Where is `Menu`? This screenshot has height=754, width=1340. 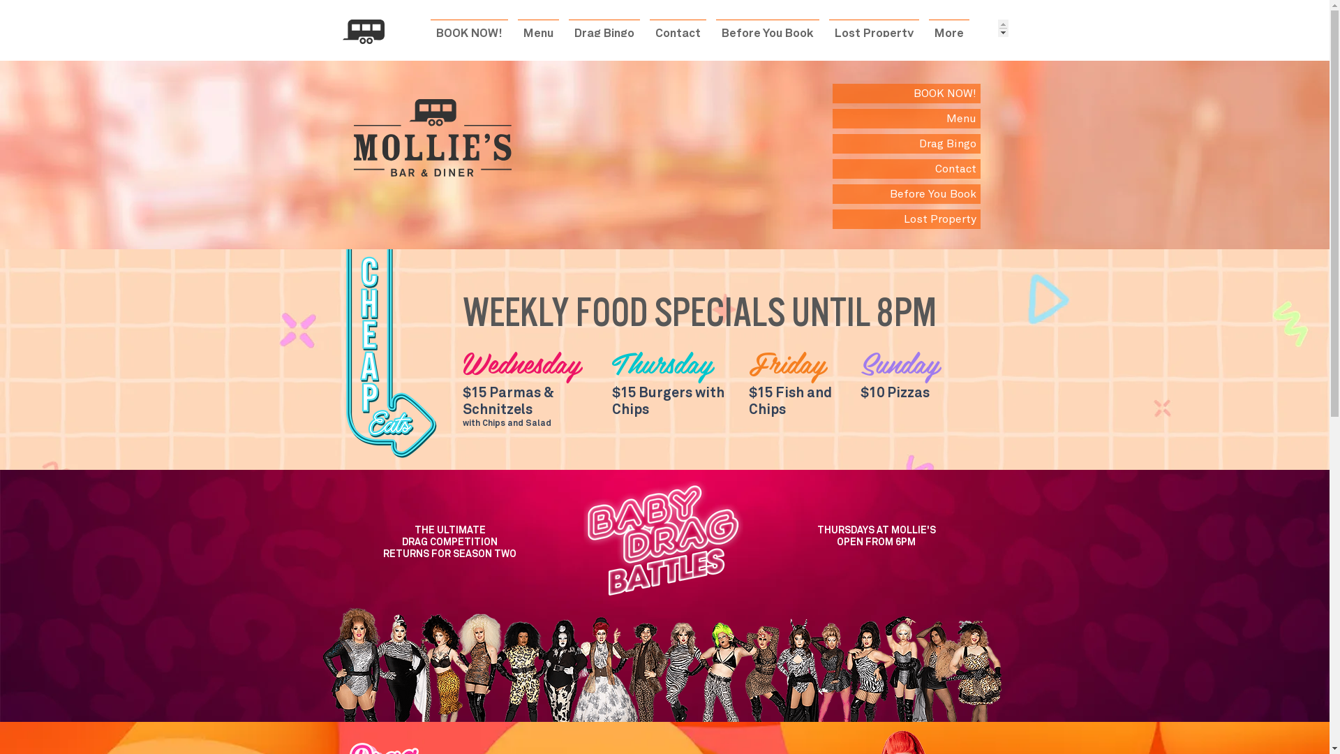
Menu is located at coordinates (539, 28).